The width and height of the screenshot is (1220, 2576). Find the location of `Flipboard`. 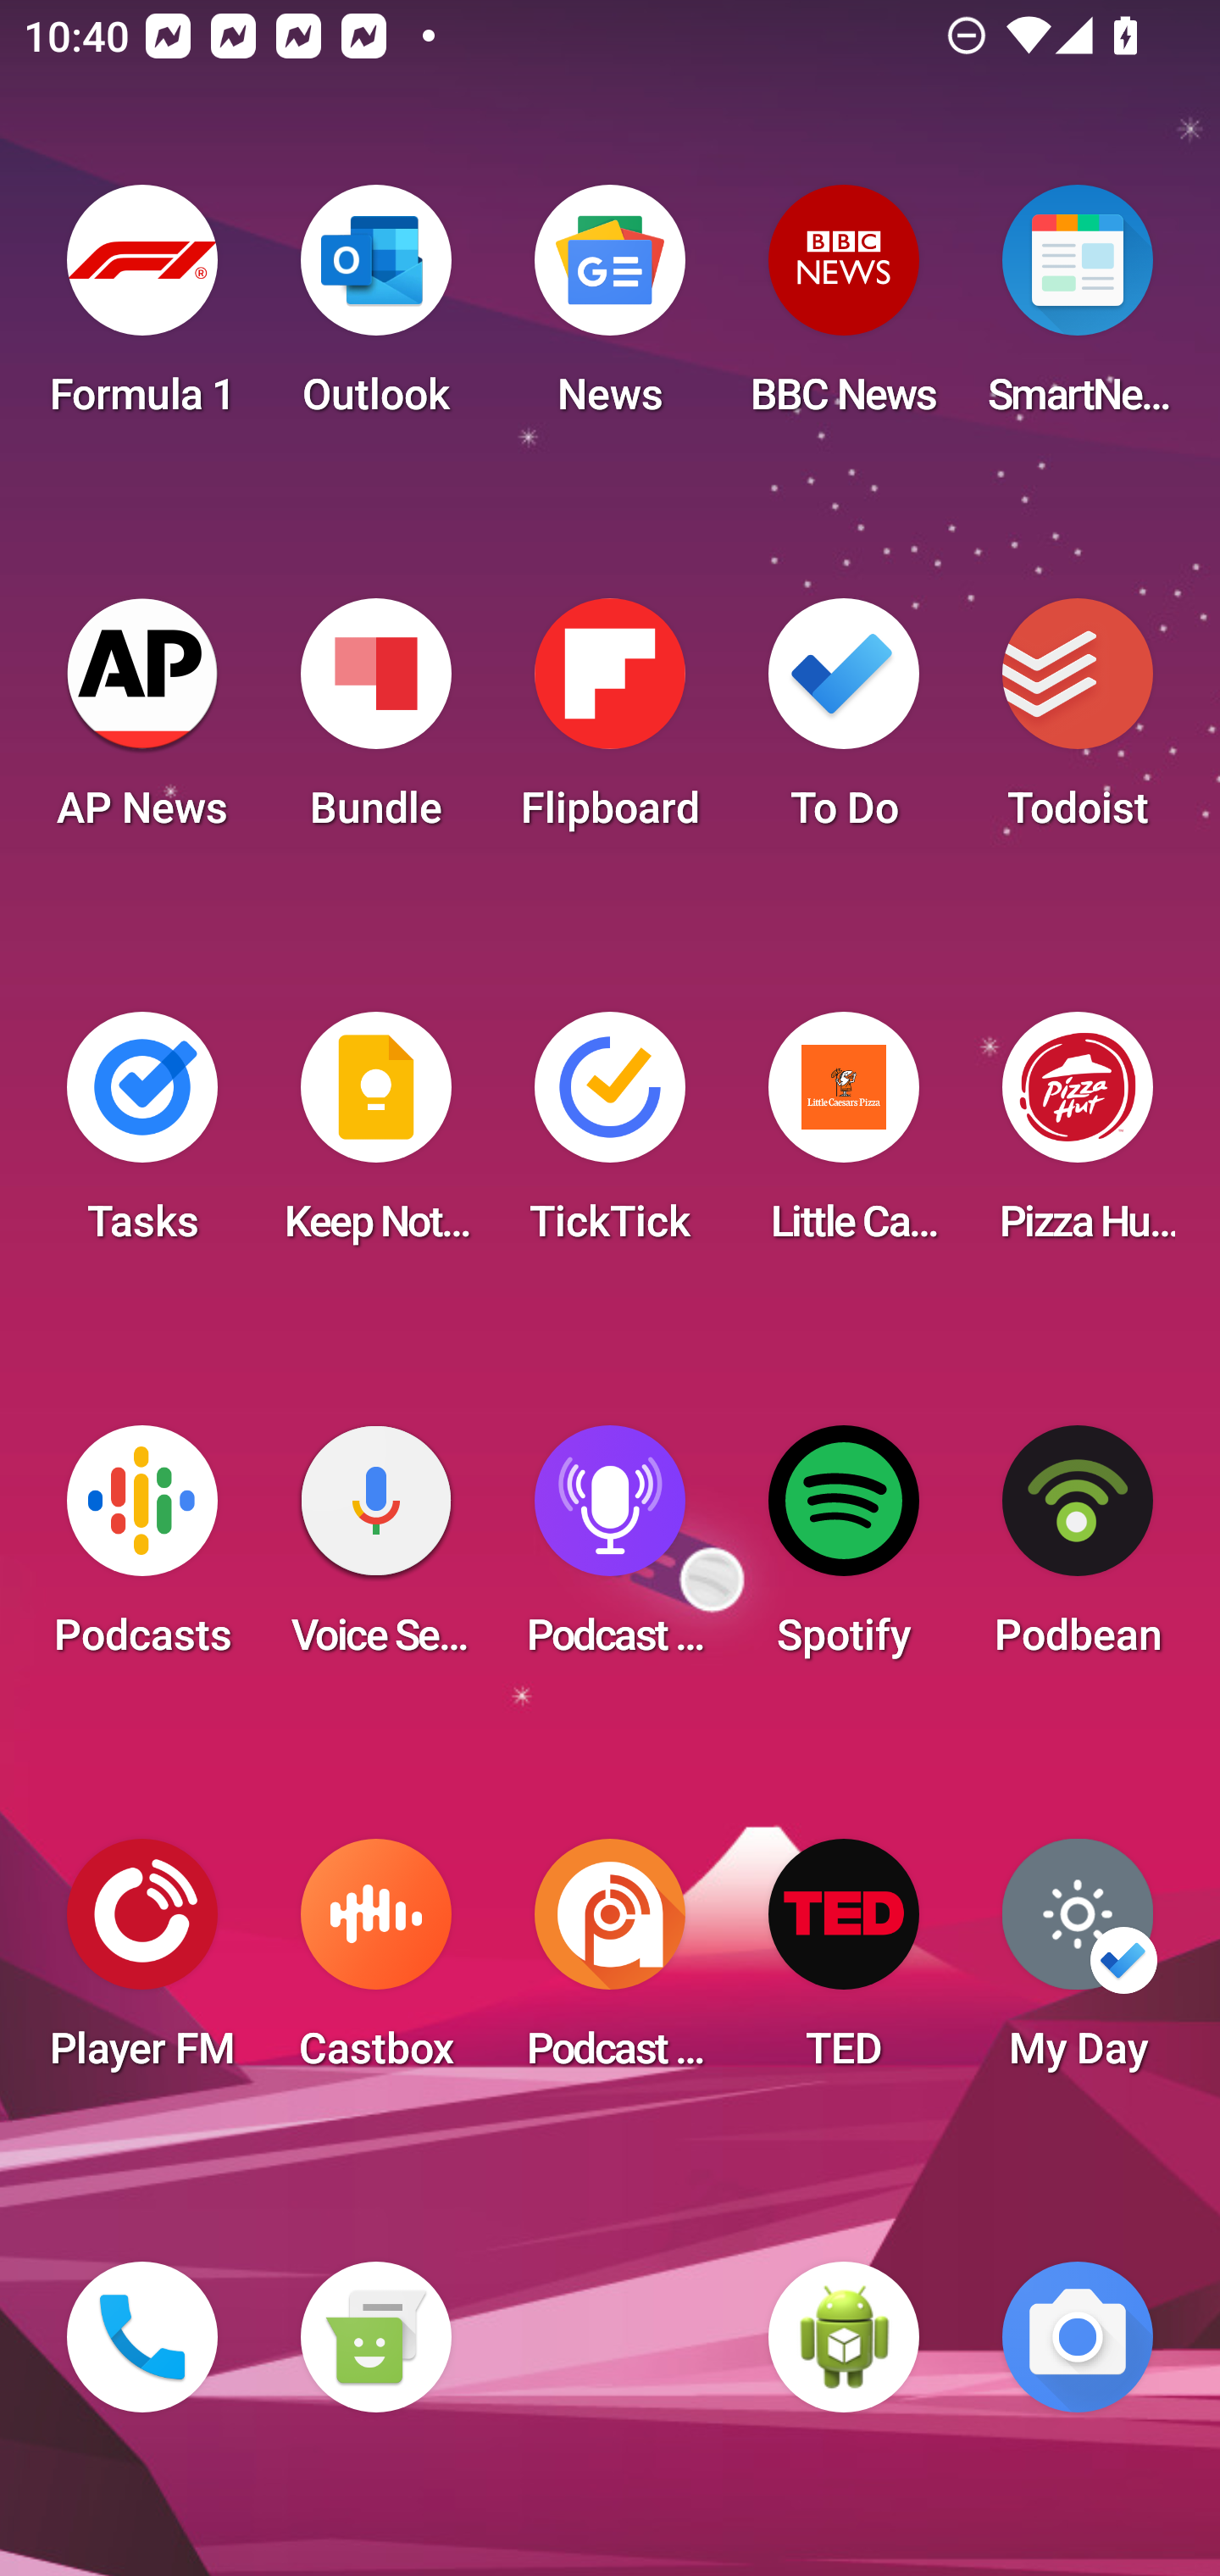

Flipboard is located at coordinates (610, 724).